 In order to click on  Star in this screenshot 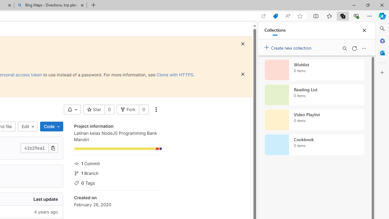, I will do `click(94, 109)`.